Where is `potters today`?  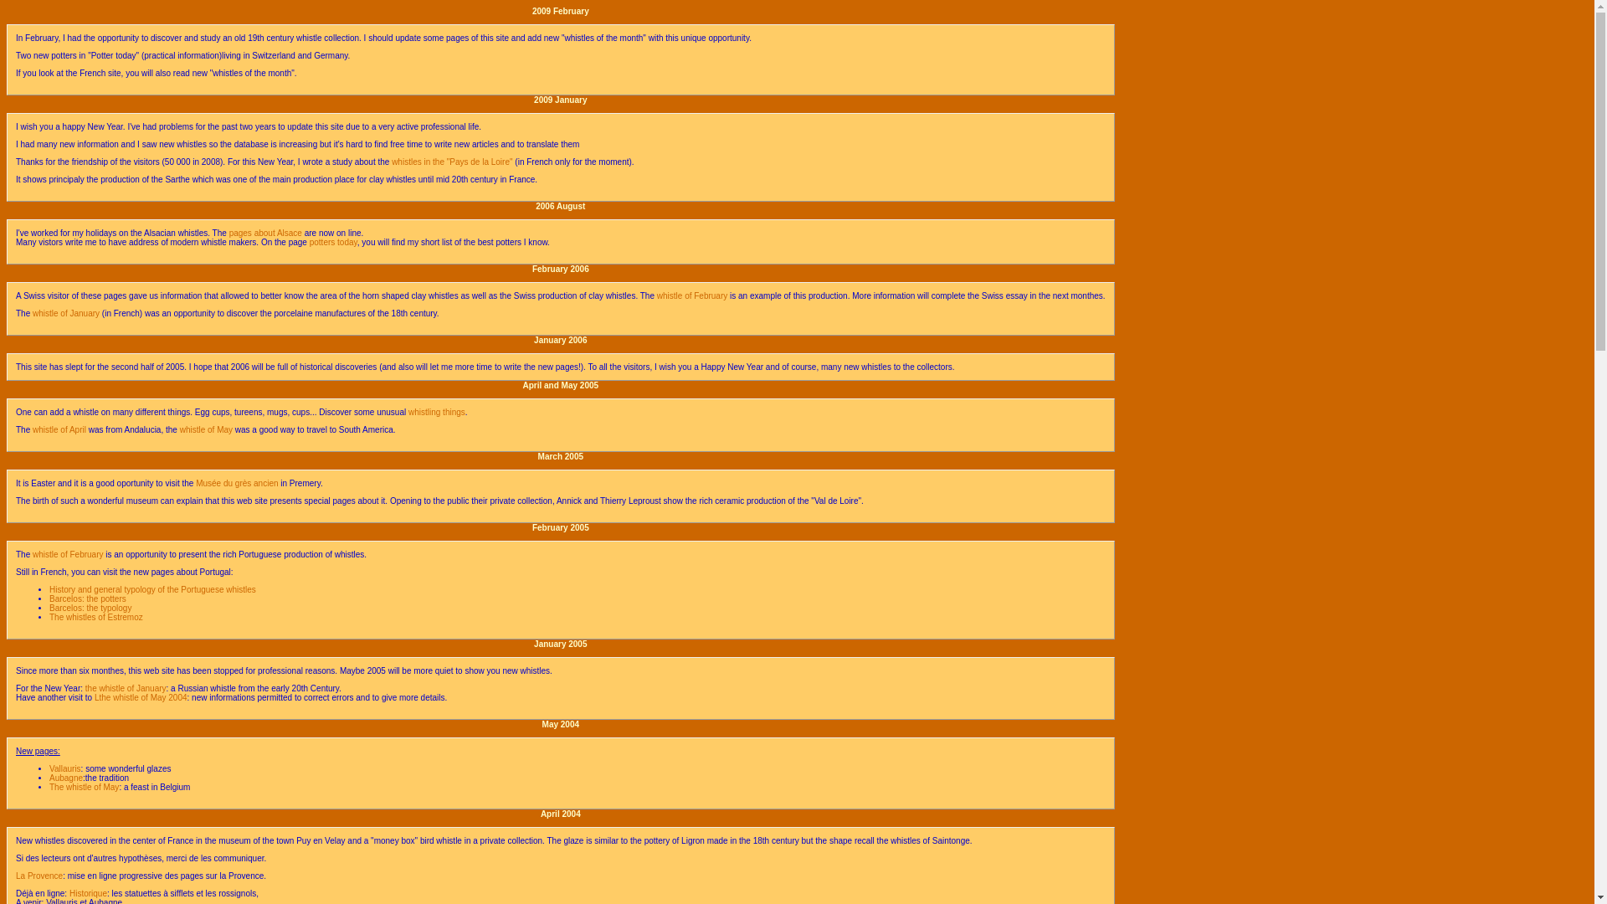
potters today is located at coordinates (333, 242).